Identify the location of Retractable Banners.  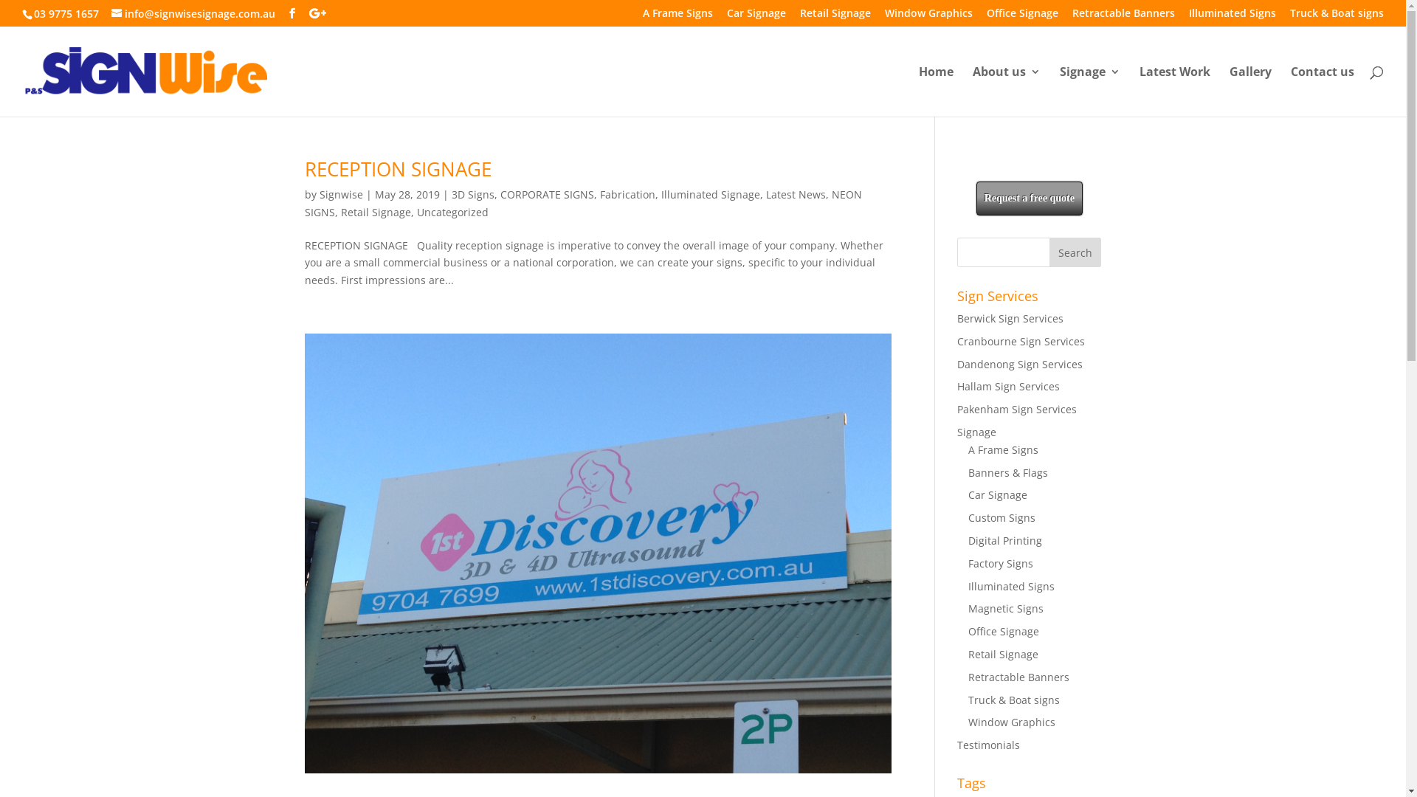
(1018, 677).